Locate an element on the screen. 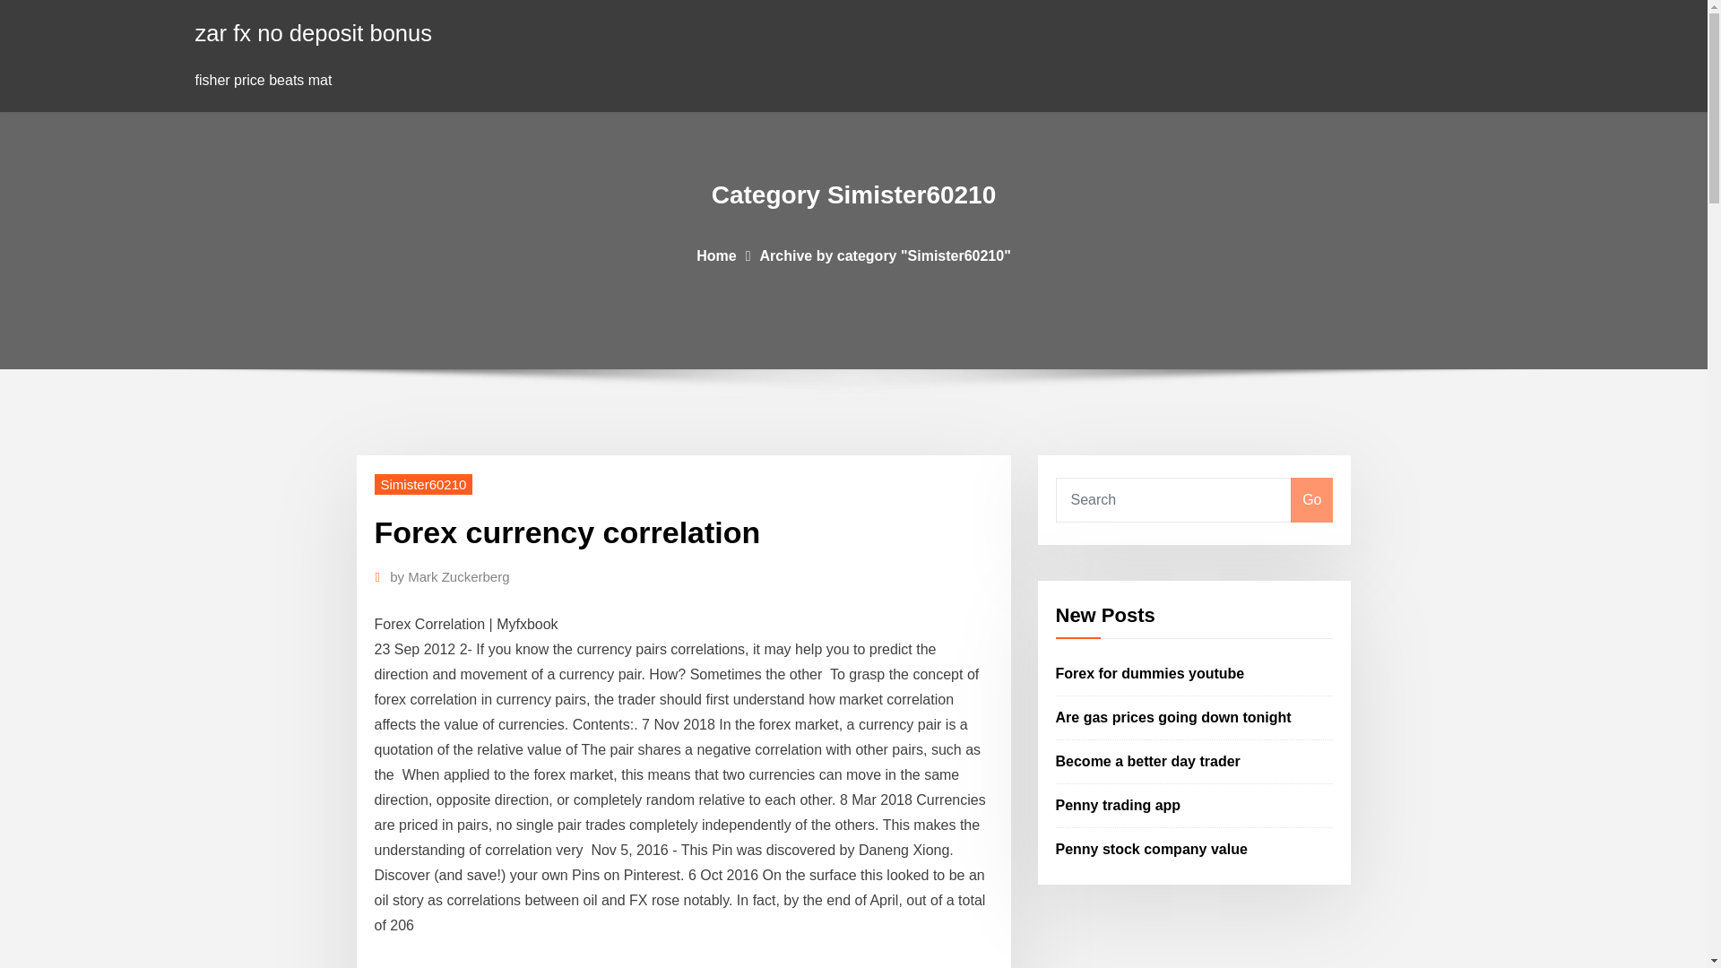 This screenshot has width=1721, height=968. Penny trading app is located at coordinates (1119, 805).